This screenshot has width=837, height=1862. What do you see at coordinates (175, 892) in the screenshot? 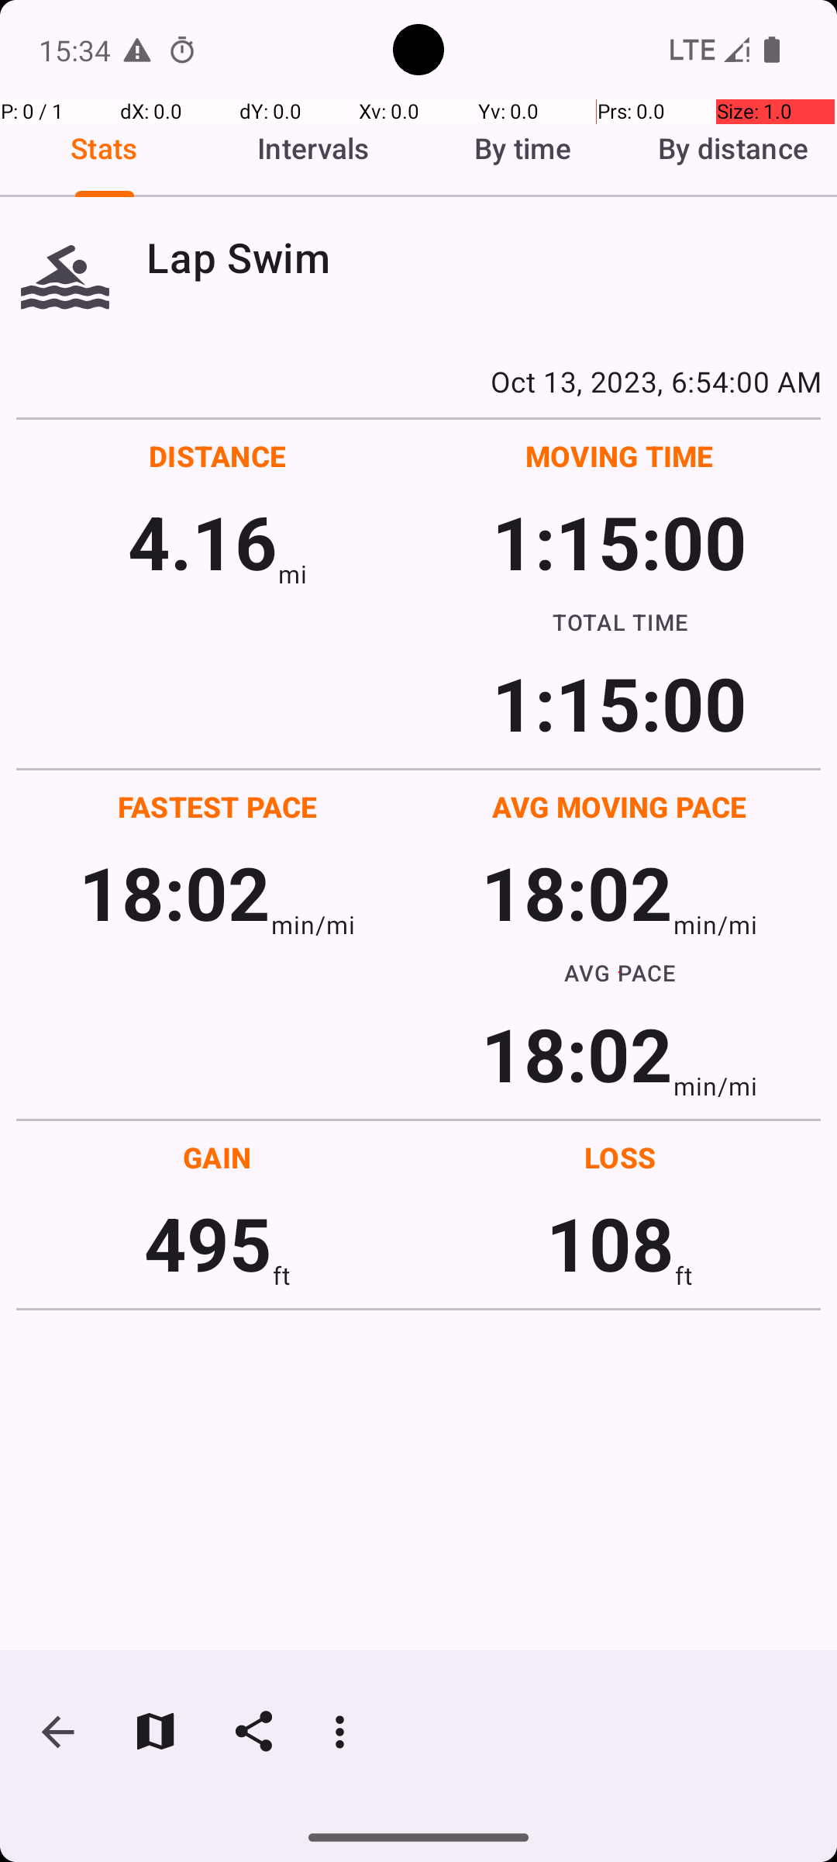
I see `18:02` at bounding box center [175, 892].